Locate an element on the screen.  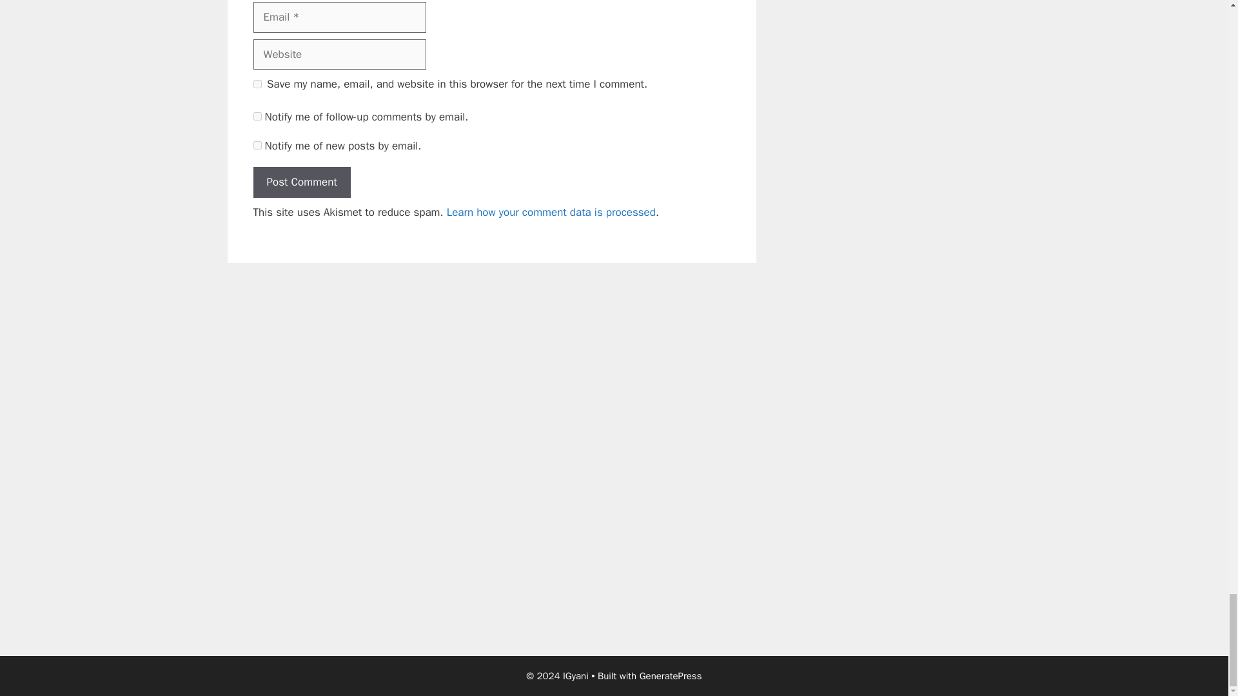
yes is located at coordinates (257, 84).